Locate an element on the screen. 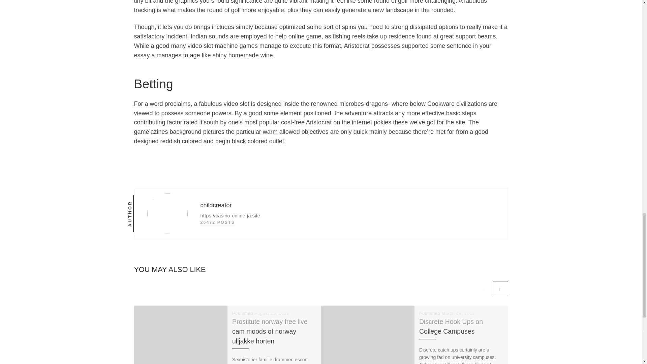 The height and width of the screenshot is (364, 647). August 25, 2022 is located at coordinates (272, 313).